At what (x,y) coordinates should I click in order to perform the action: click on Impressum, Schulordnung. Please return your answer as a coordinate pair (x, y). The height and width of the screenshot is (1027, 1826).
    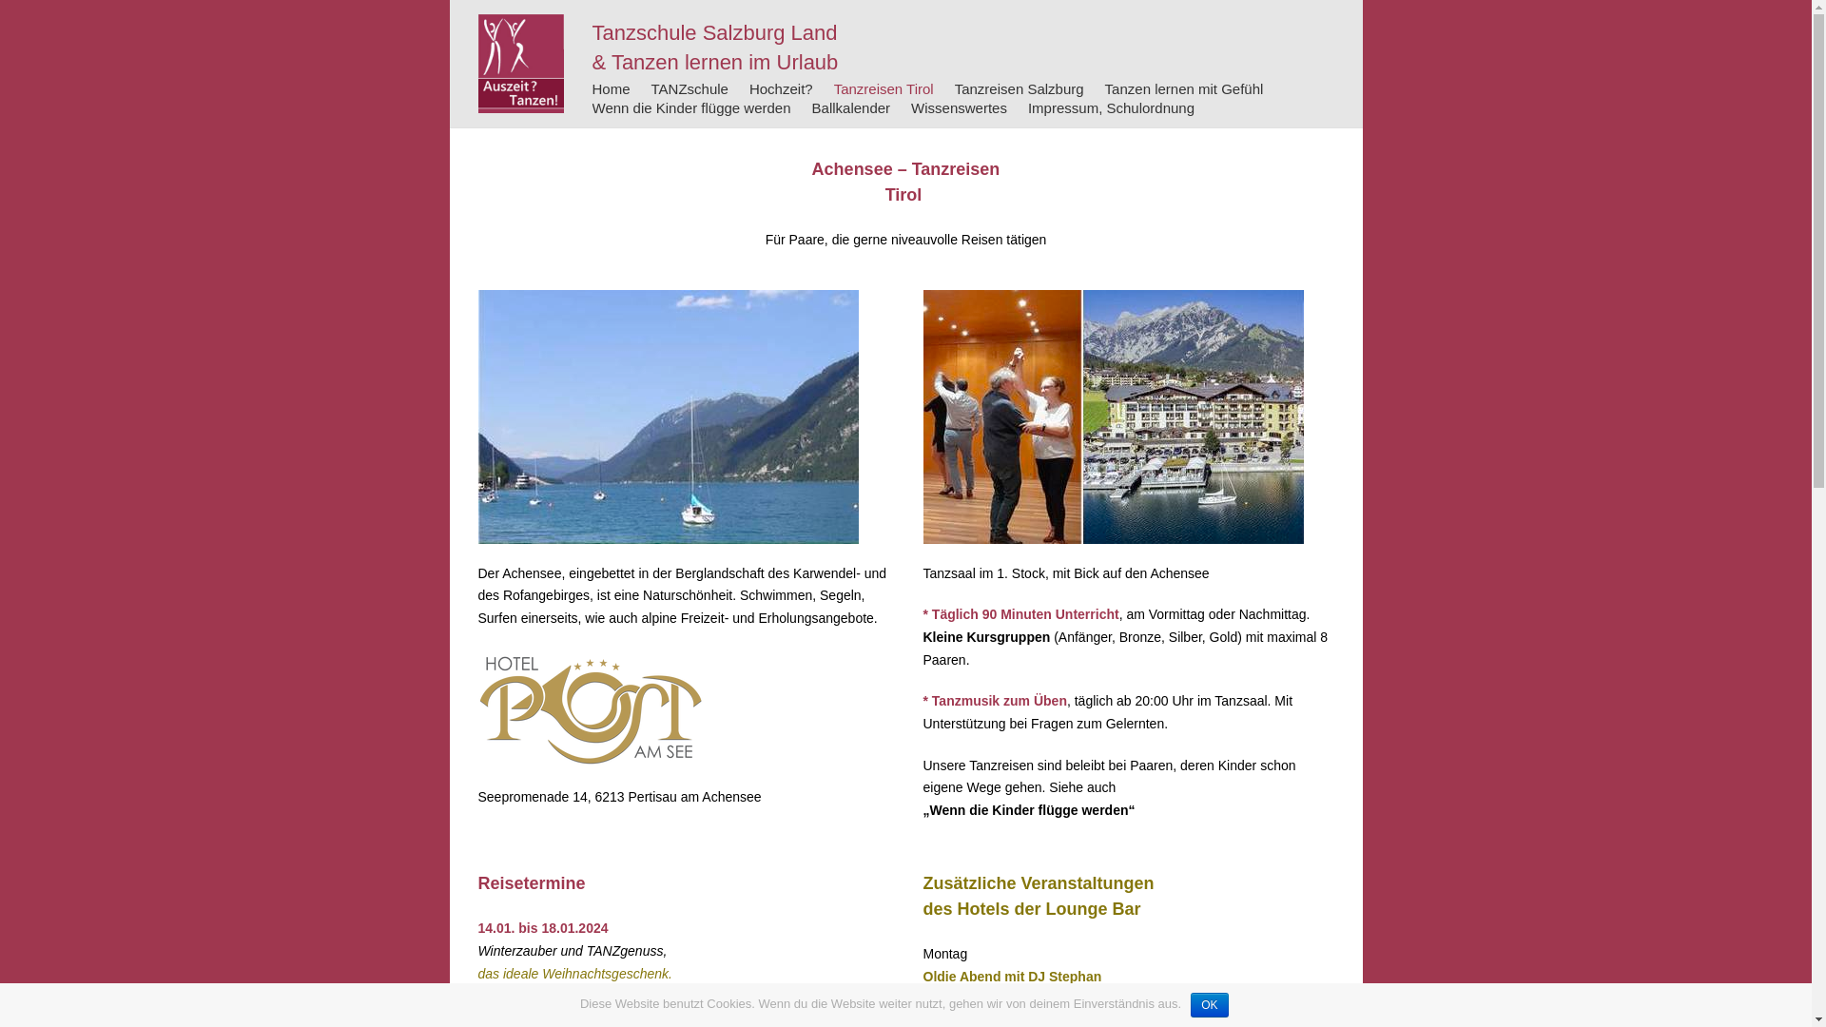
    Looking at the image, I should click on (1111, 108).